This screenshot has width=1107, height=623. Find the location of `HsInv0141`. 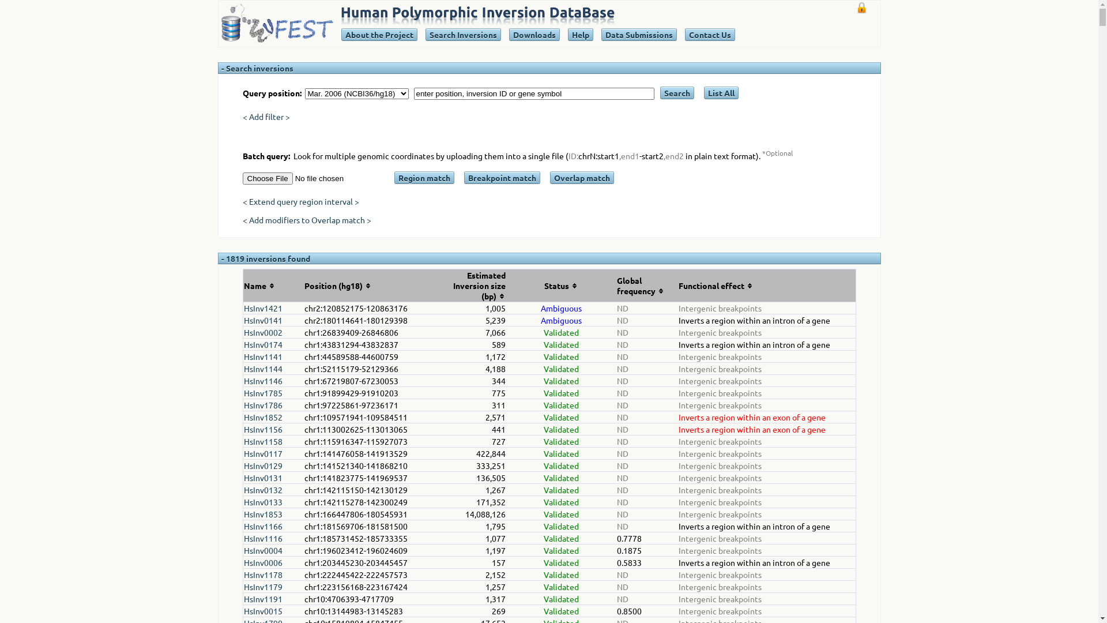

HsInv0141 is located at coordinates (263, 320).